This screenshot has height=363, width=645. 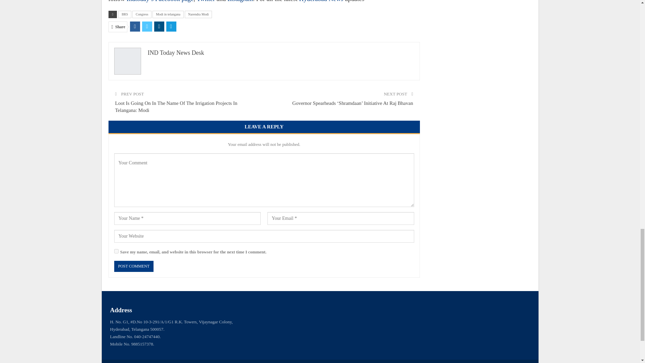 What do you see at coordinates (134, 266) in the screenshot?
I see `Post Comment` at bounding box center [134, 266].